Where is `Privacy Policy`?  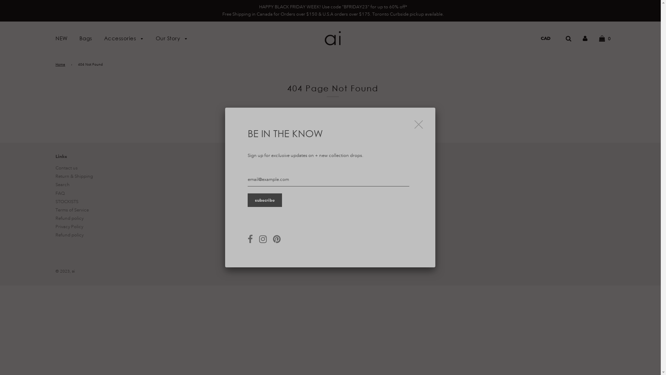 Privacy Policy is located at coordinates (69, 227).